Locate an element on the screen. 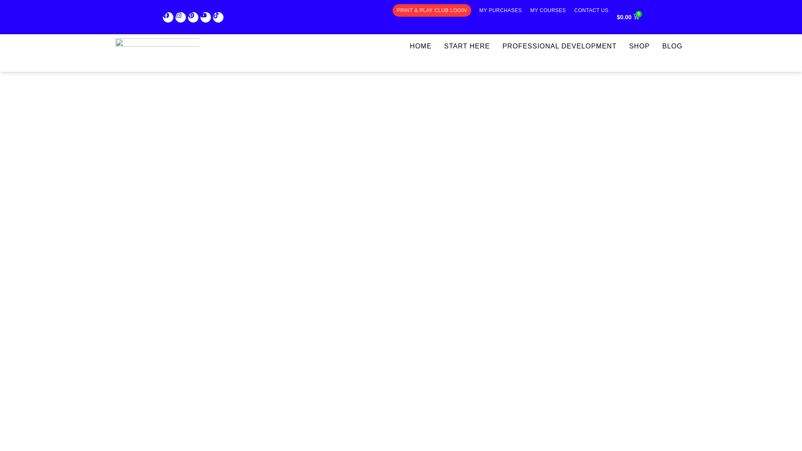  CONTACT US is located at coordinates (591, 10).